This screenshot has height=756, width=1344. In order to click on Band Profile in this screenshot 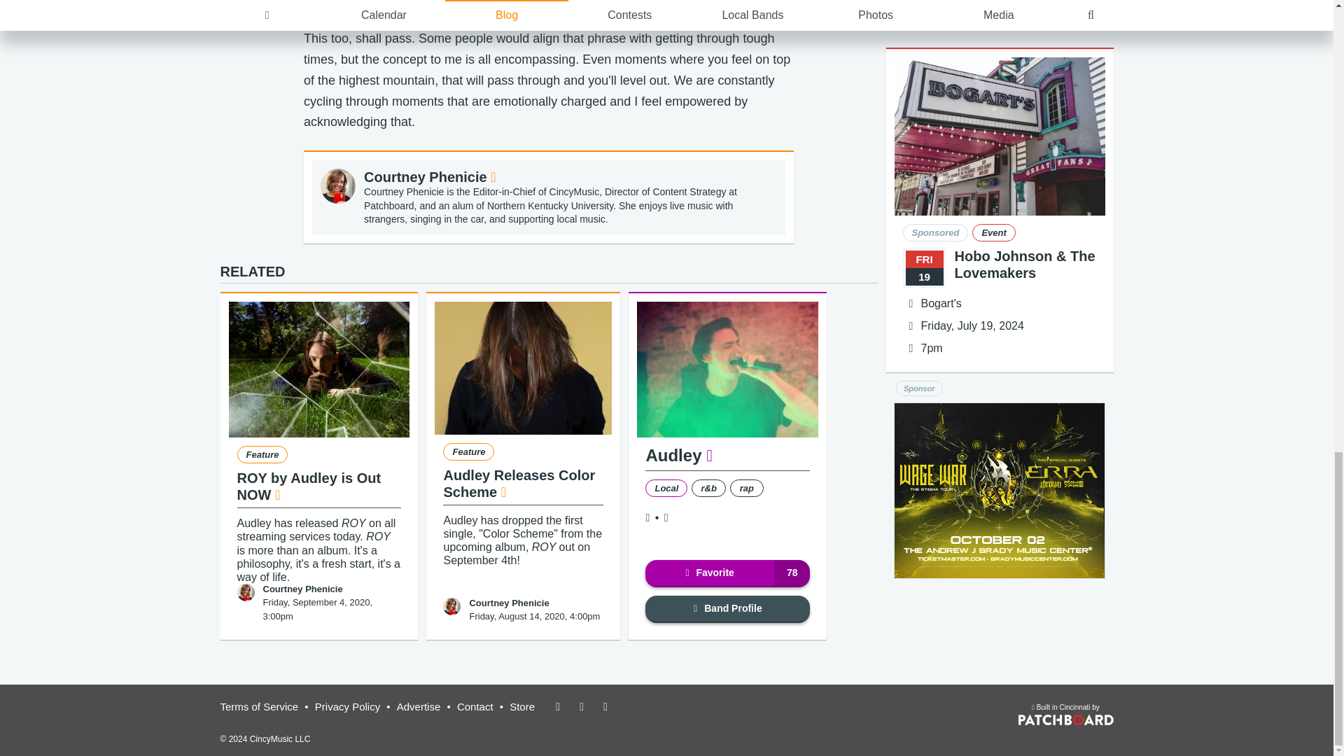, I will do `click(727, 609)`.